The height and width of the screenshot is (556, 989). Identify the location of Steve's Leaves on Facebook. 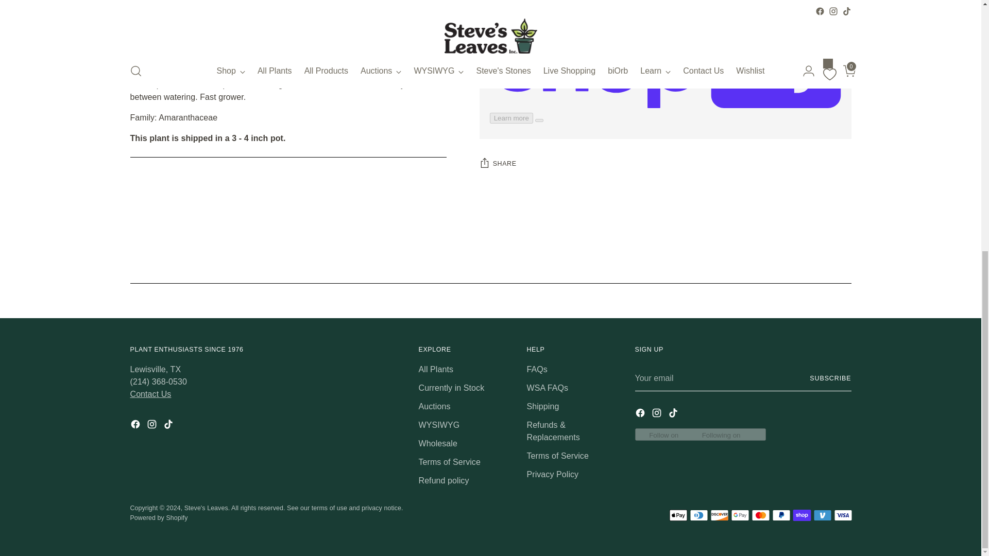
(136, 426).